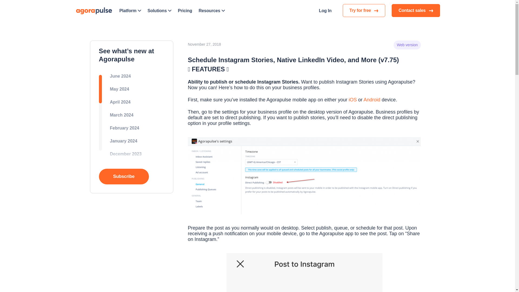  Describe the element at coordinates (212, 10) in the screenshot. I see `Resources` at that location.